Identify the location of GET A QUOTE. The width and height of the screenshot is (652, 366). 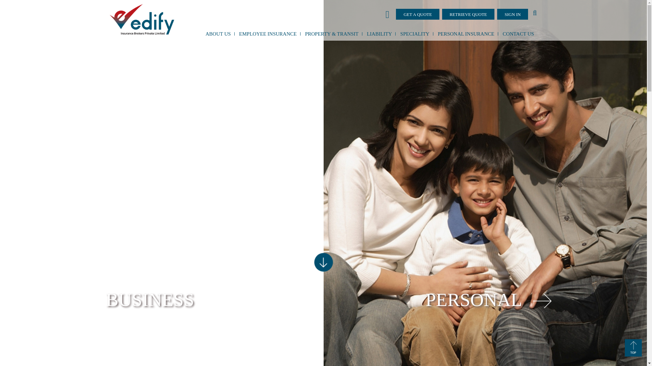
(418, 14).